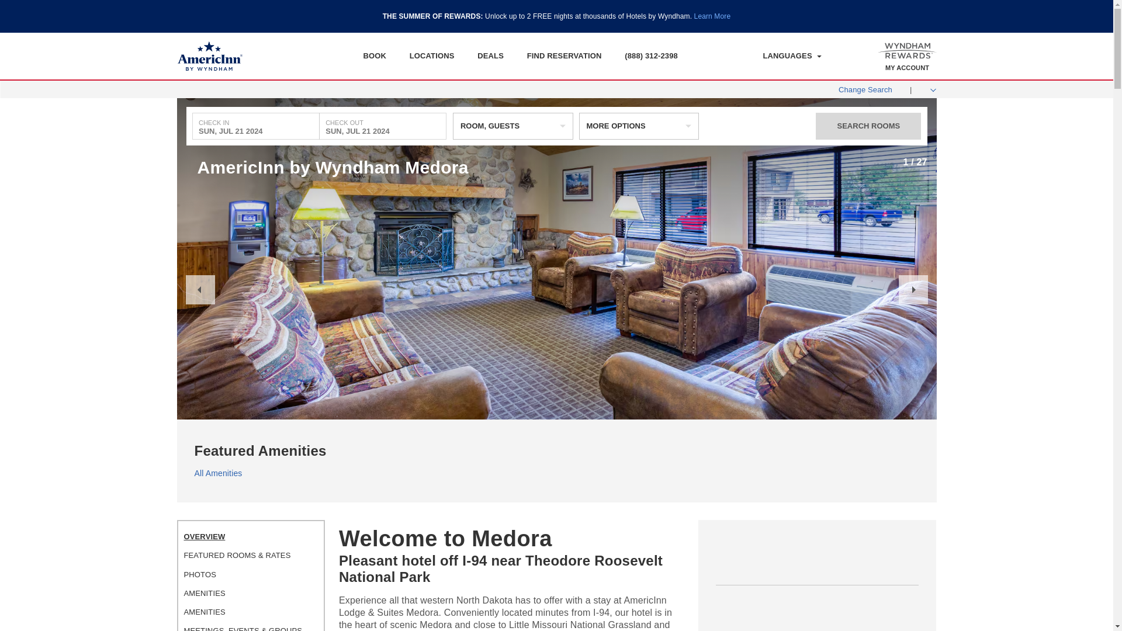 The width and height of the screenshot is (1122, 631). What do you see at coordinates (713, 16) in the screenshot?
I see `Learn More` at bounding box center [713, 16].